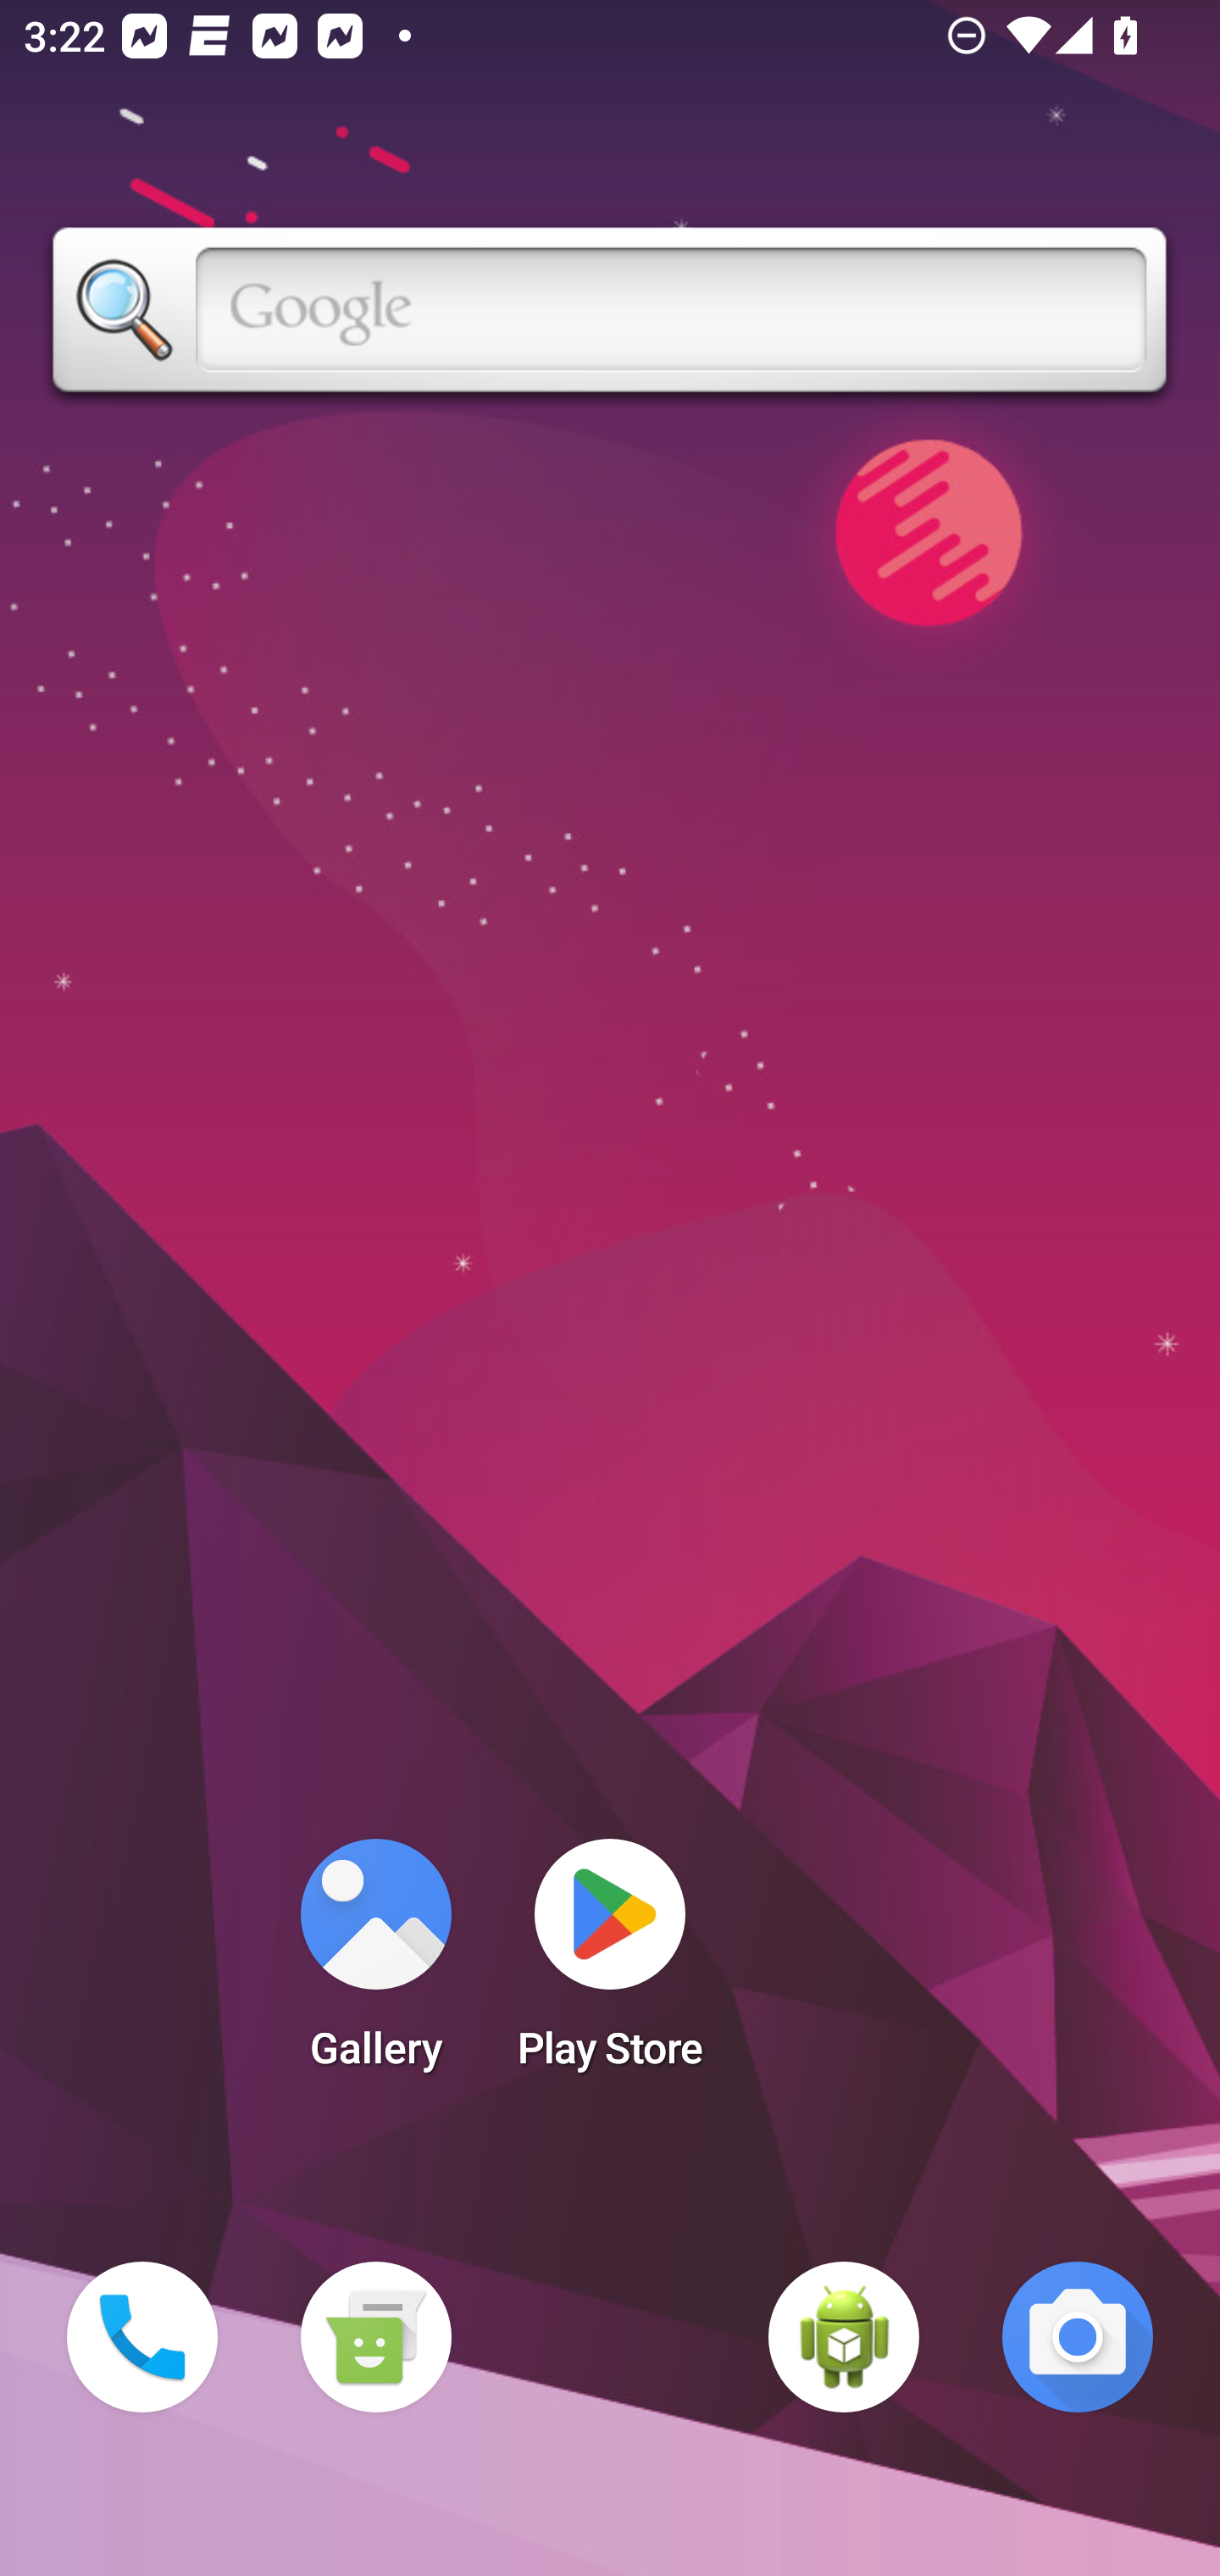 This screenshot has height=2576, width=1220. Describe the element at coordinates (844, 2337) in the screenshot. I see `WebView Browser Tester` at that location.